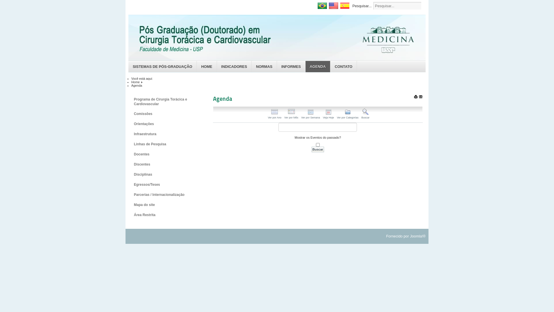 This screenshot has width=554, height=312. I want to click on NORMAS, so click(264, 66).